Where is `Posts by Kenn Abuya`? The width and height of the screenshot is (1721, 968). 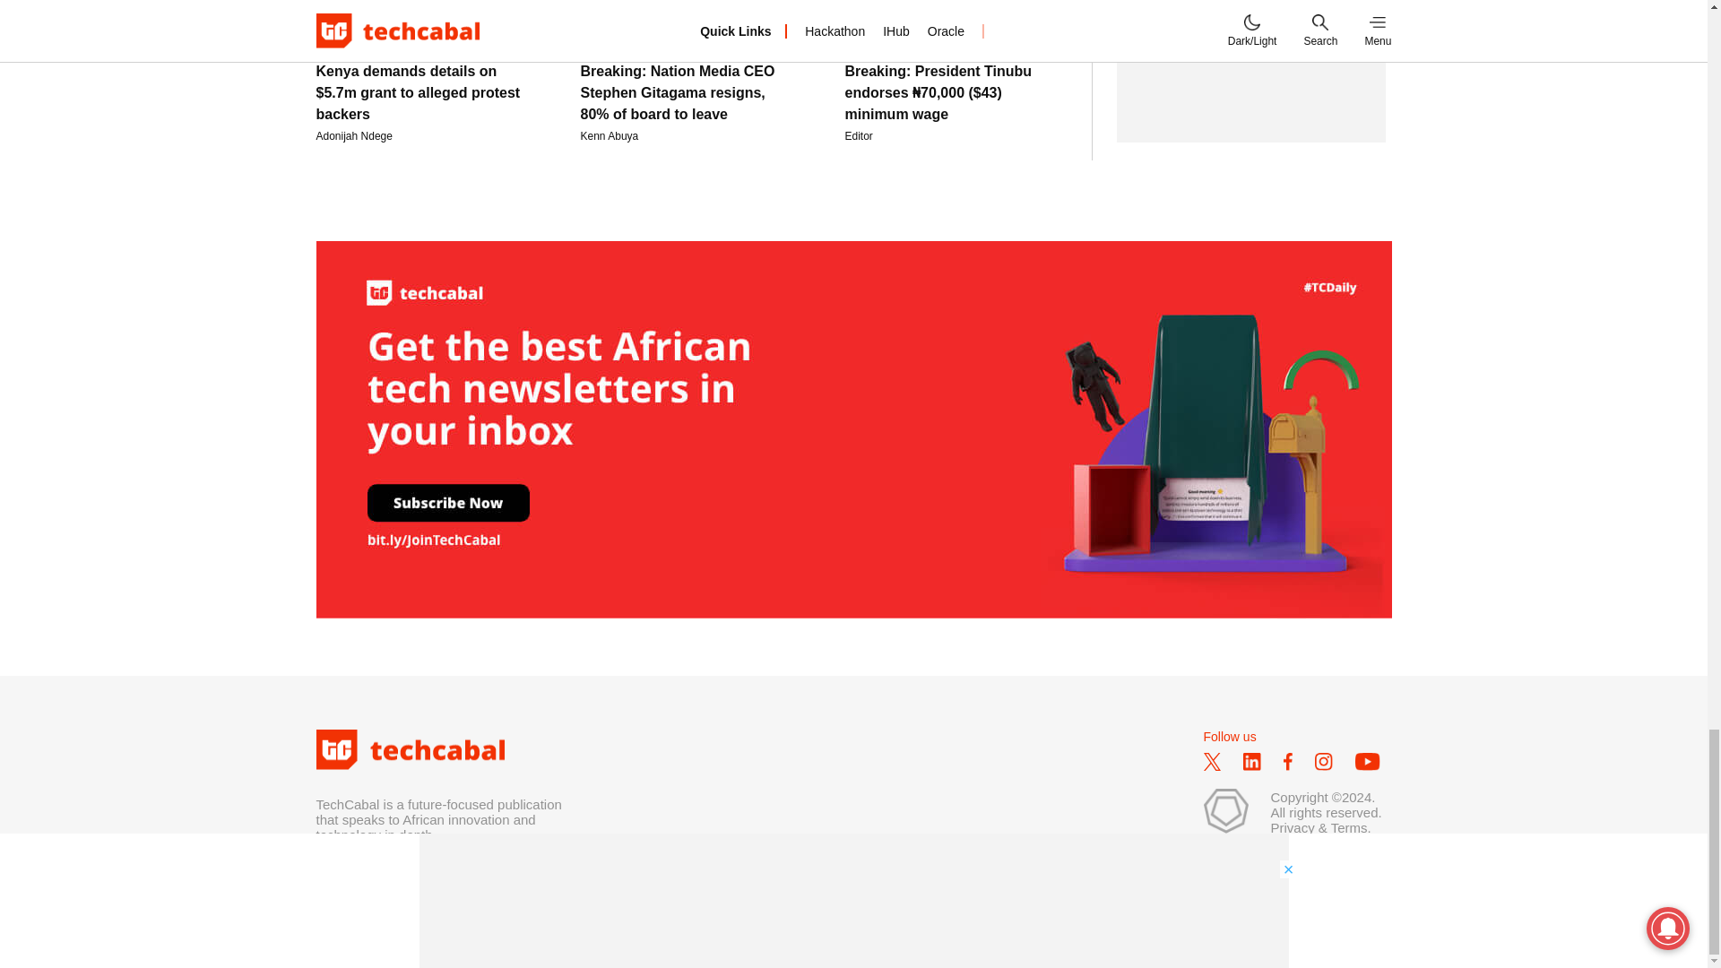 Posts by Kenn Abuya is located at coordinates (610, 135).